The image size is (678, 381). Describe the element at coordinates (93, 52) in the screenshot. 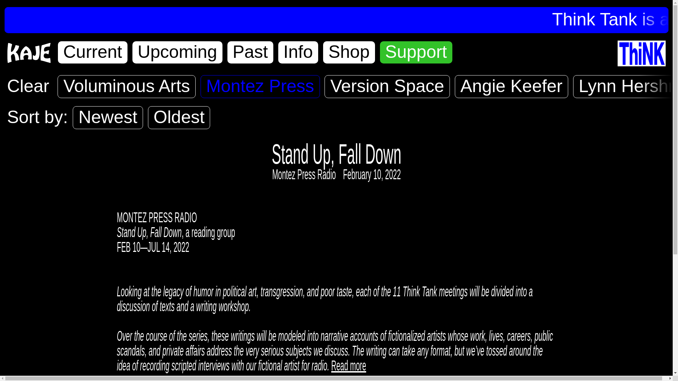

I see `Current` at that location.